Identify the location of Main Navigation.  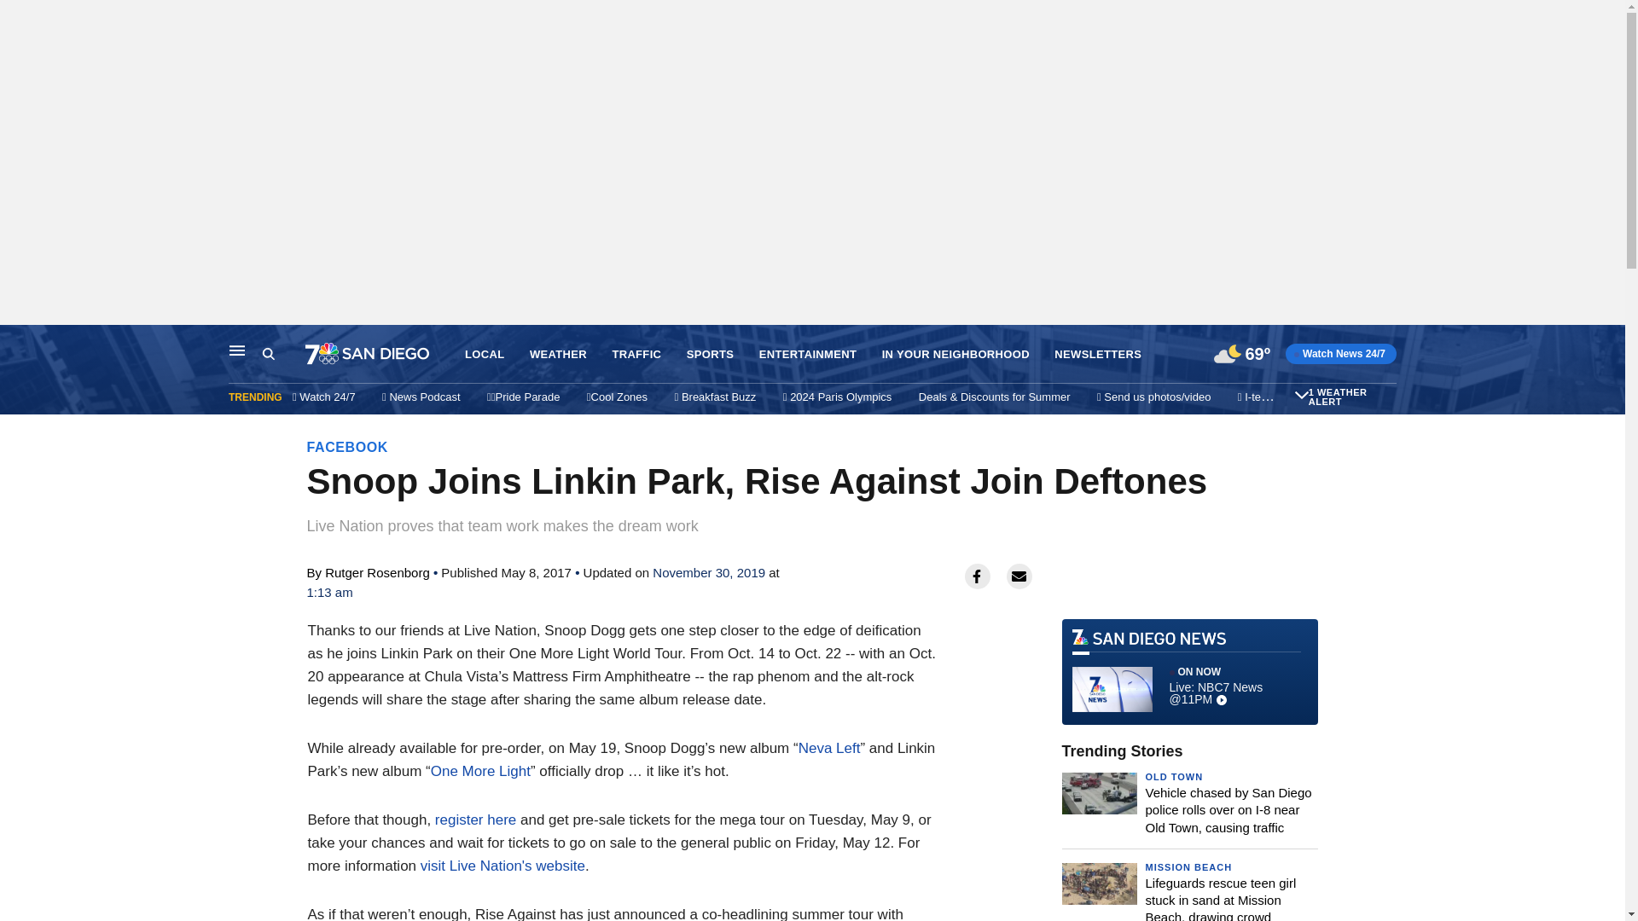
(237, 350).